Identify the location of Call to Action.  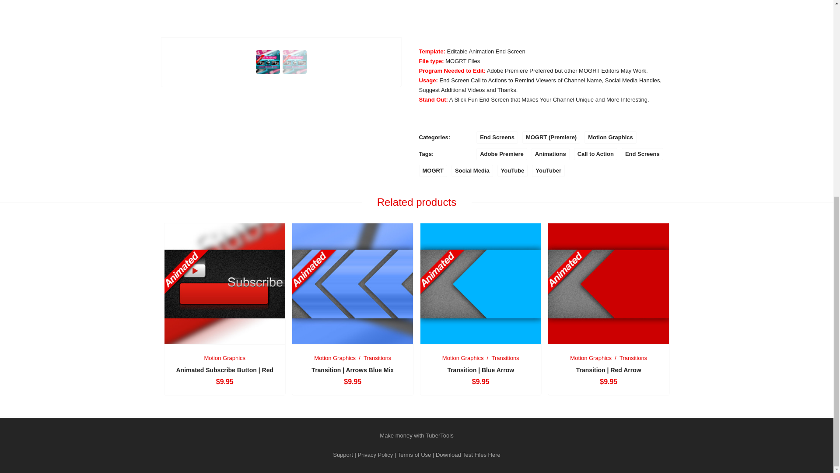
(595, 154).